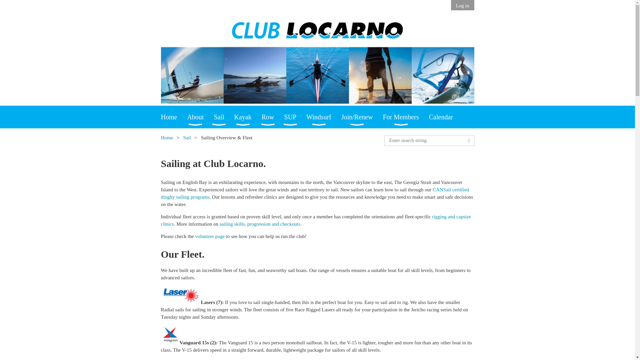  I want to click on Home, so click(173, 117).